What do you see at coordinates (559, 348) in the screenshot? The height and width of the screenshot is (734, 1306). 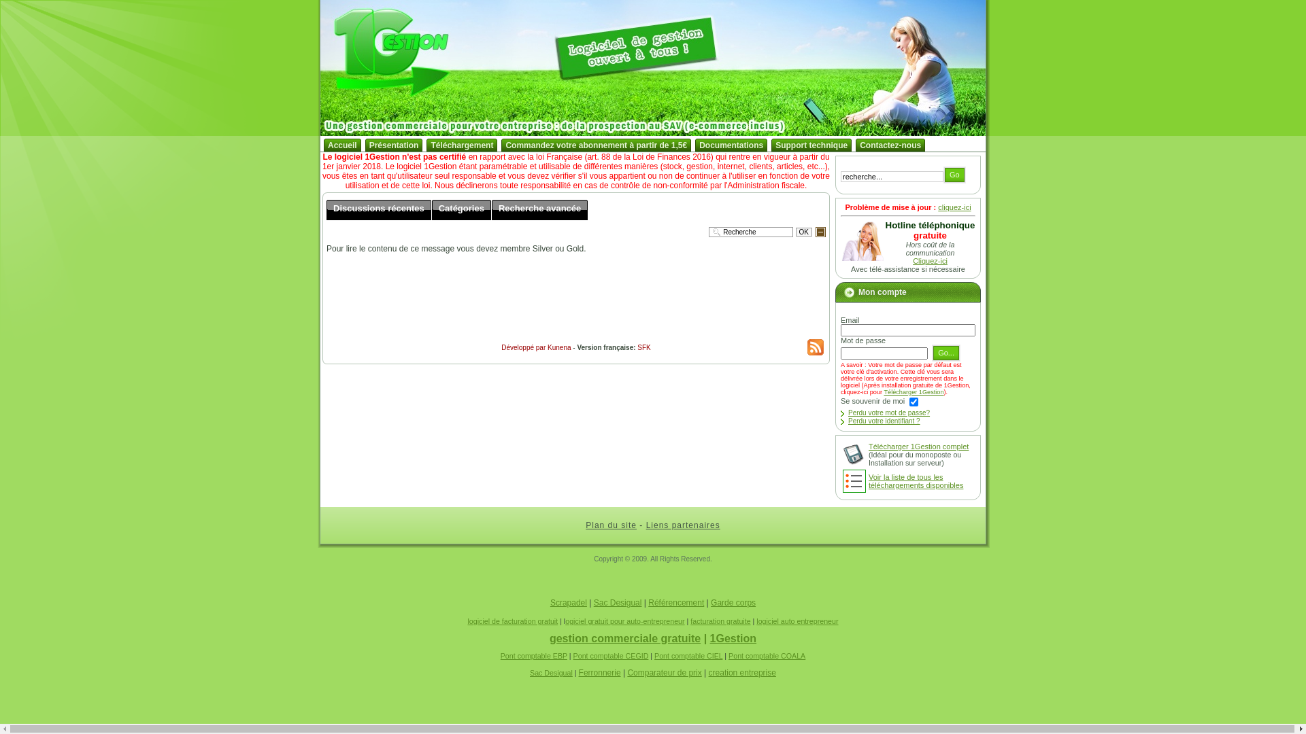 I see `Kunena` at bounding box center [559, 348].